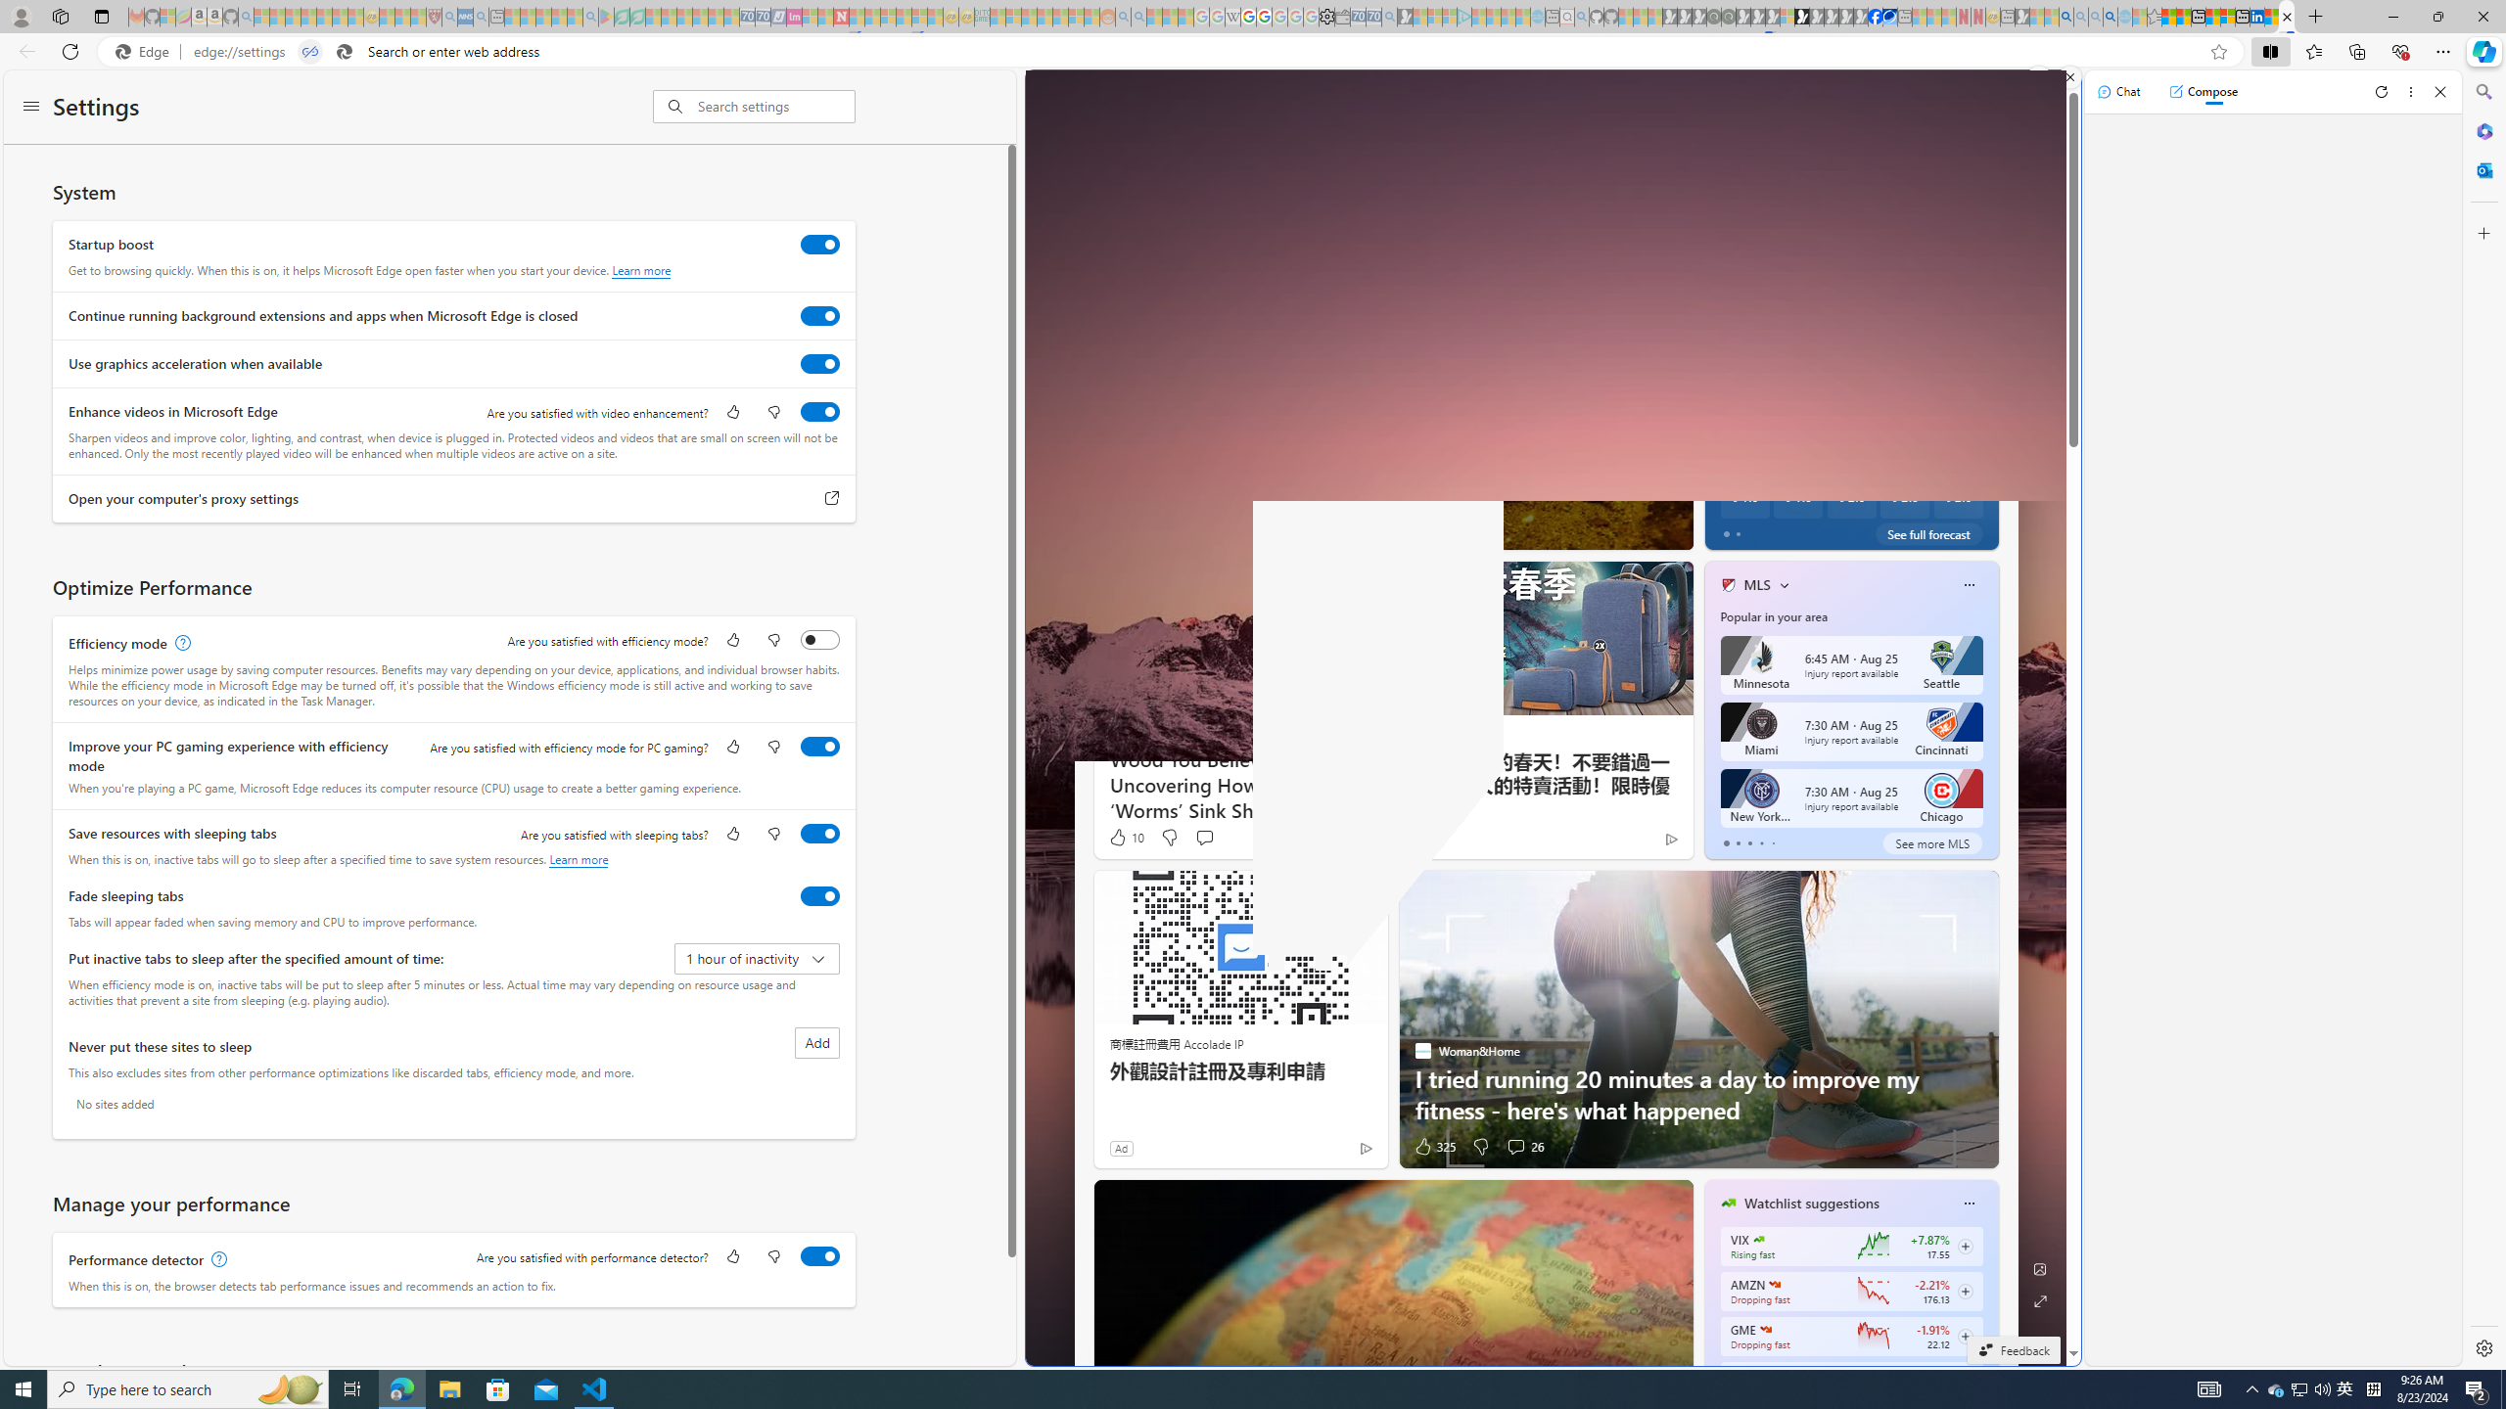  I want to click on tab-3, so click(1760, 843).